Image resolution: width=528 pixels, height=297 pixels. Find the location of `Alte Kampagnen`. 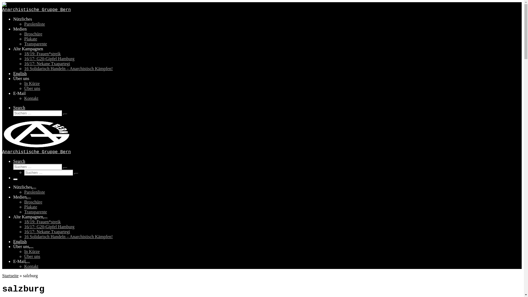

Alte Kampagnen is located at coordinates (28, 49).